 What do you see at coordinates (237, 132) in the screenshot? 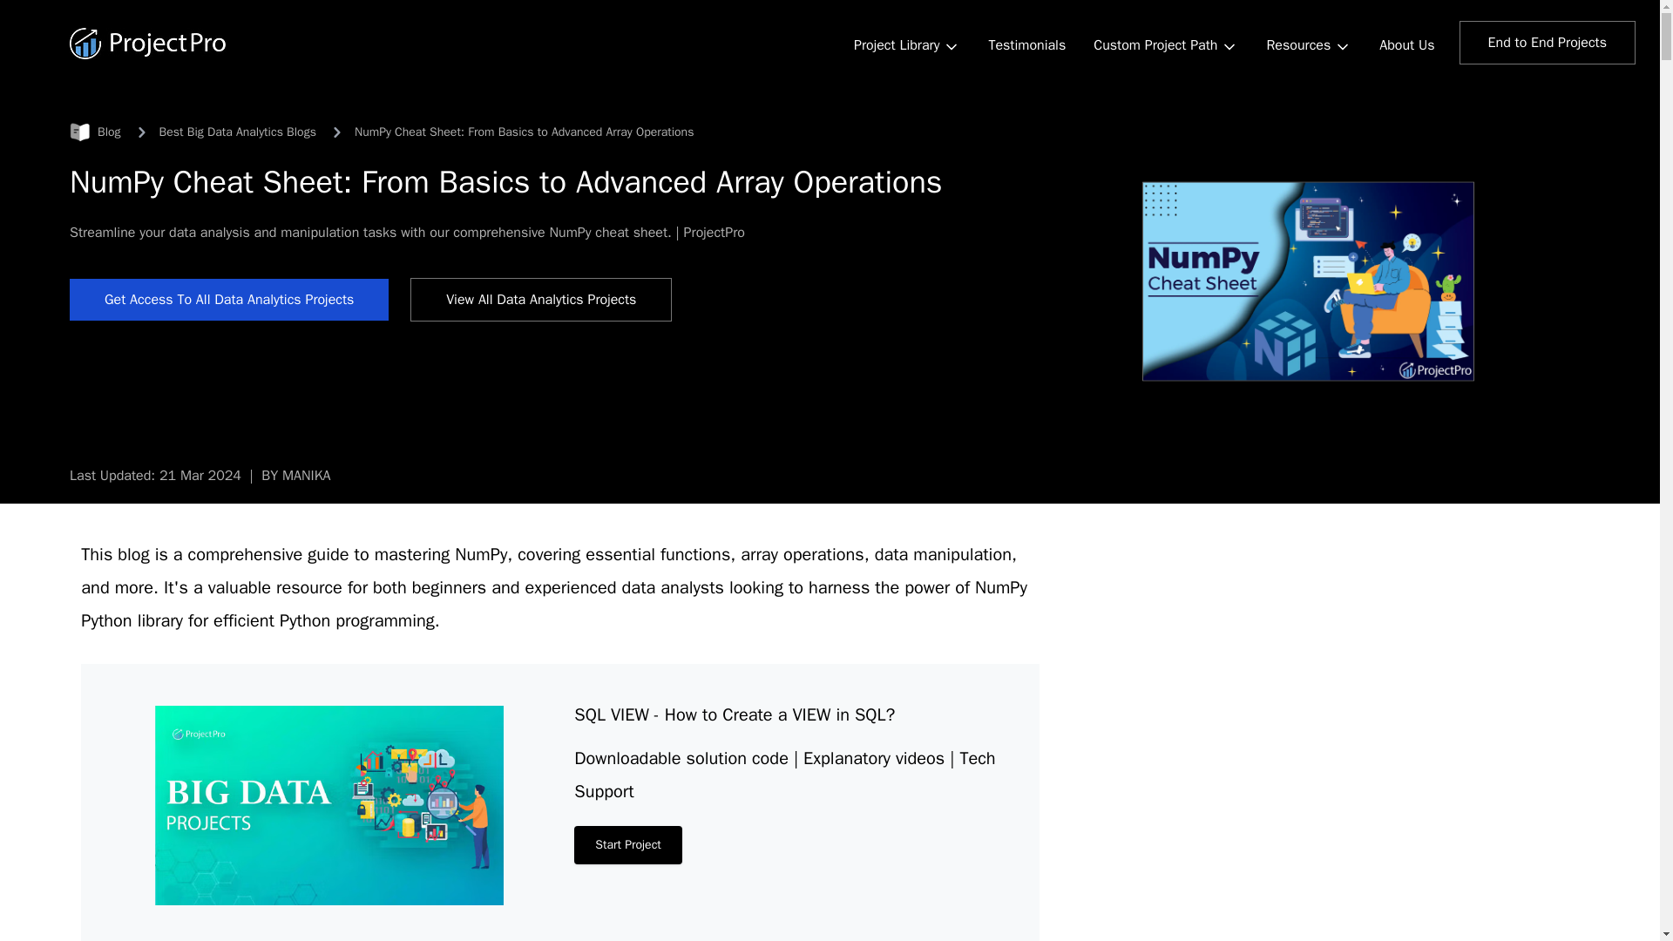
I see `Best Big Data Analytics Blogs` at bounding box center [237, 132].